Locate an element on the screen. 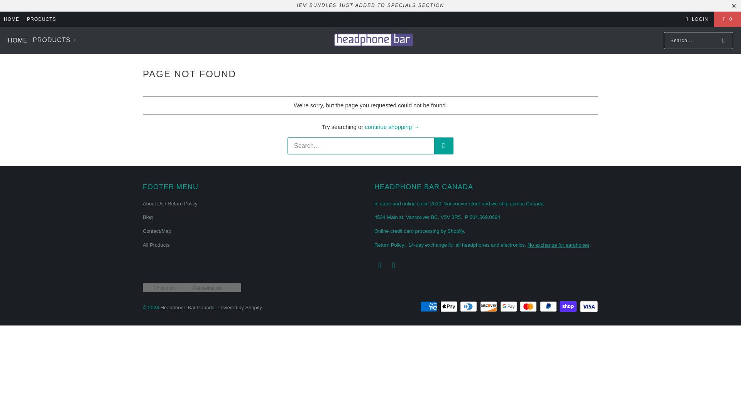 Image resolution: width=741 pixels, height=417 pixels. Shop Pay is located at coordinates (568, 306).